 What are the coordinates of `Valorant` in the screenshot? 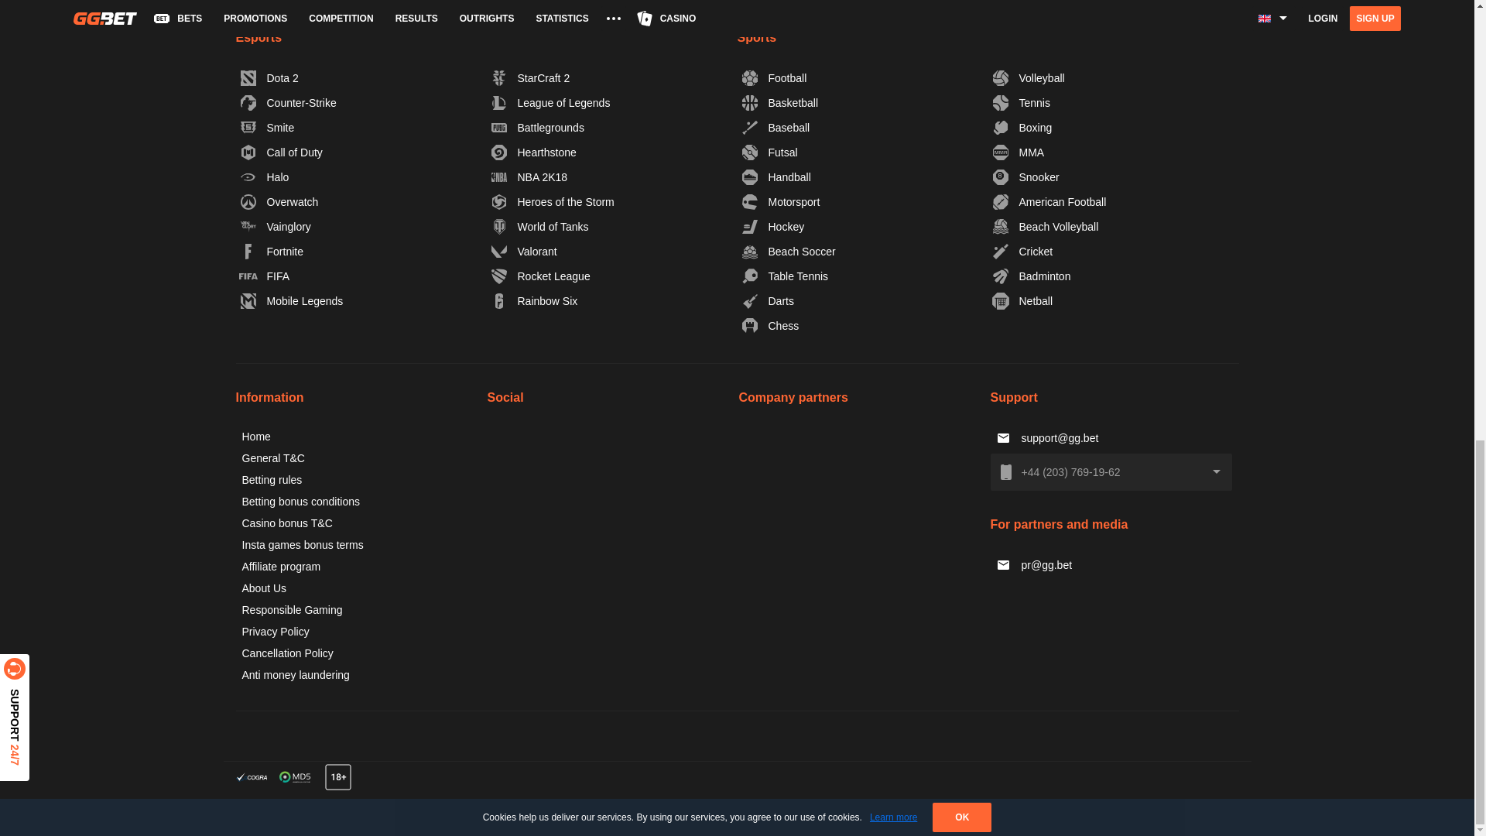 It's located at (524, 251).